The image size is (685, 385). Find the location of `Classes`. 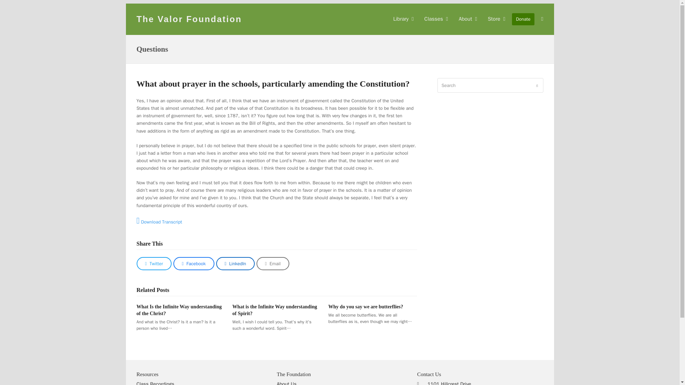

Classes is located at coordinates (436, 19).